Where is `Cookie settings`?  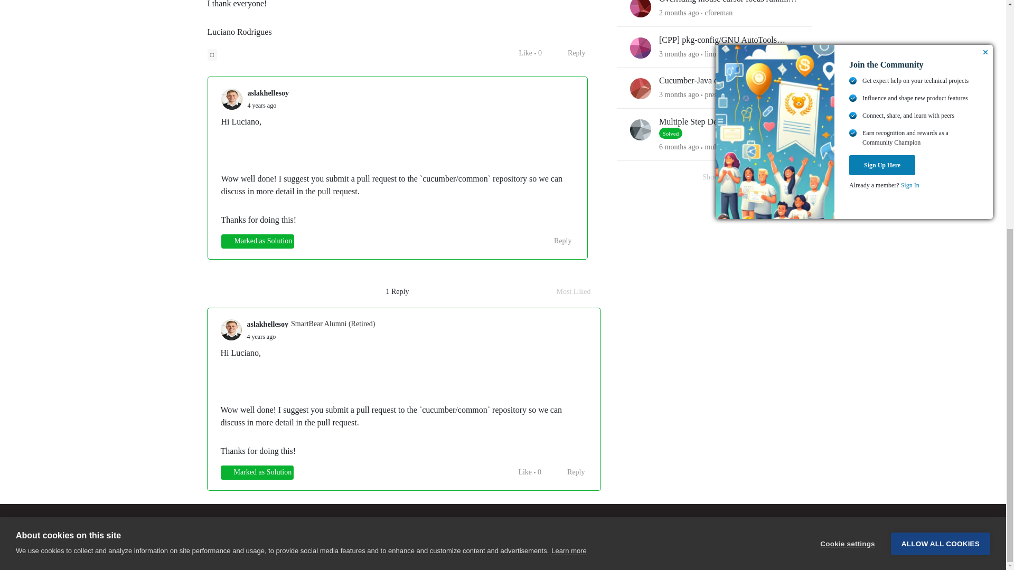
Cookie settings is located at coordinates (847, 175).